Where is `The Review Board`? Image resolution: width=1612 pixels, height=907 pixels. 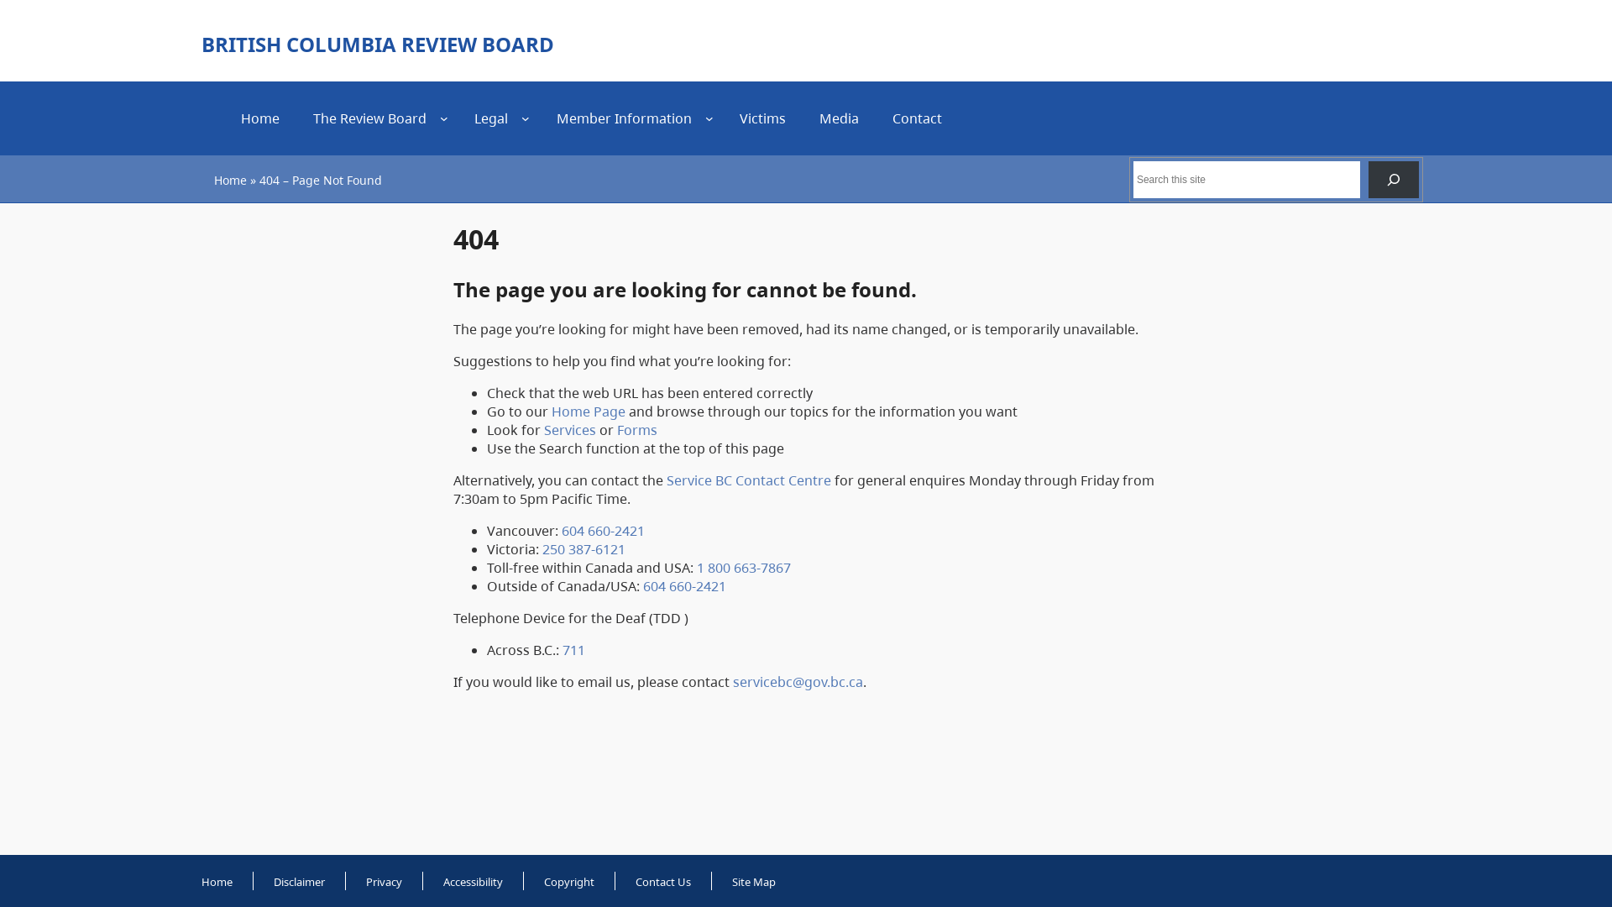 The Review Board is located at coordinates (369, 118).